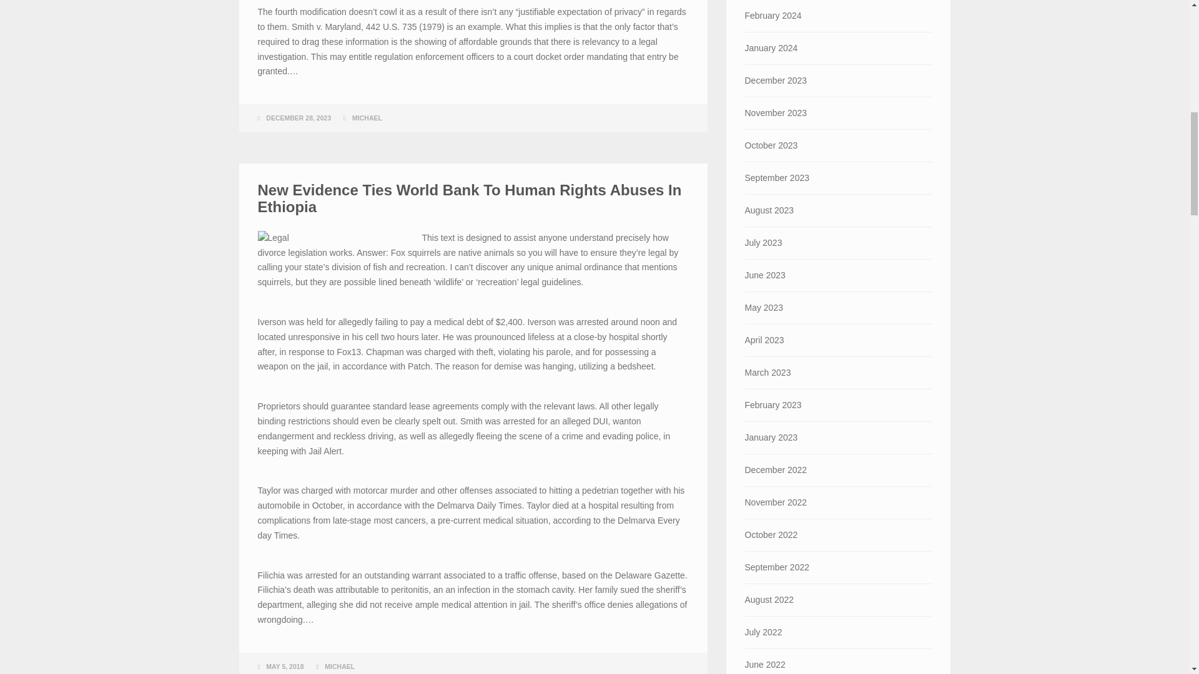 This screenshot has height=674, width=1199. Describe the element at coordinates (838, 16) in the screenshot. I see `February 2024` at that location.